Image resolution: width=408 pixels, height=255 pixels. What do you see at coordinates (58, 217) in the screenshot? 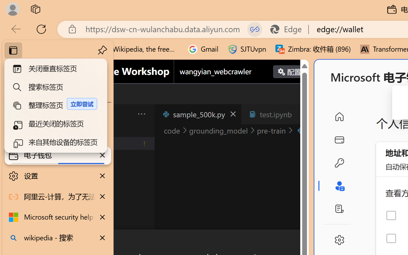
I see `Microsoft security help and learning` at bounding box center [58, 217].